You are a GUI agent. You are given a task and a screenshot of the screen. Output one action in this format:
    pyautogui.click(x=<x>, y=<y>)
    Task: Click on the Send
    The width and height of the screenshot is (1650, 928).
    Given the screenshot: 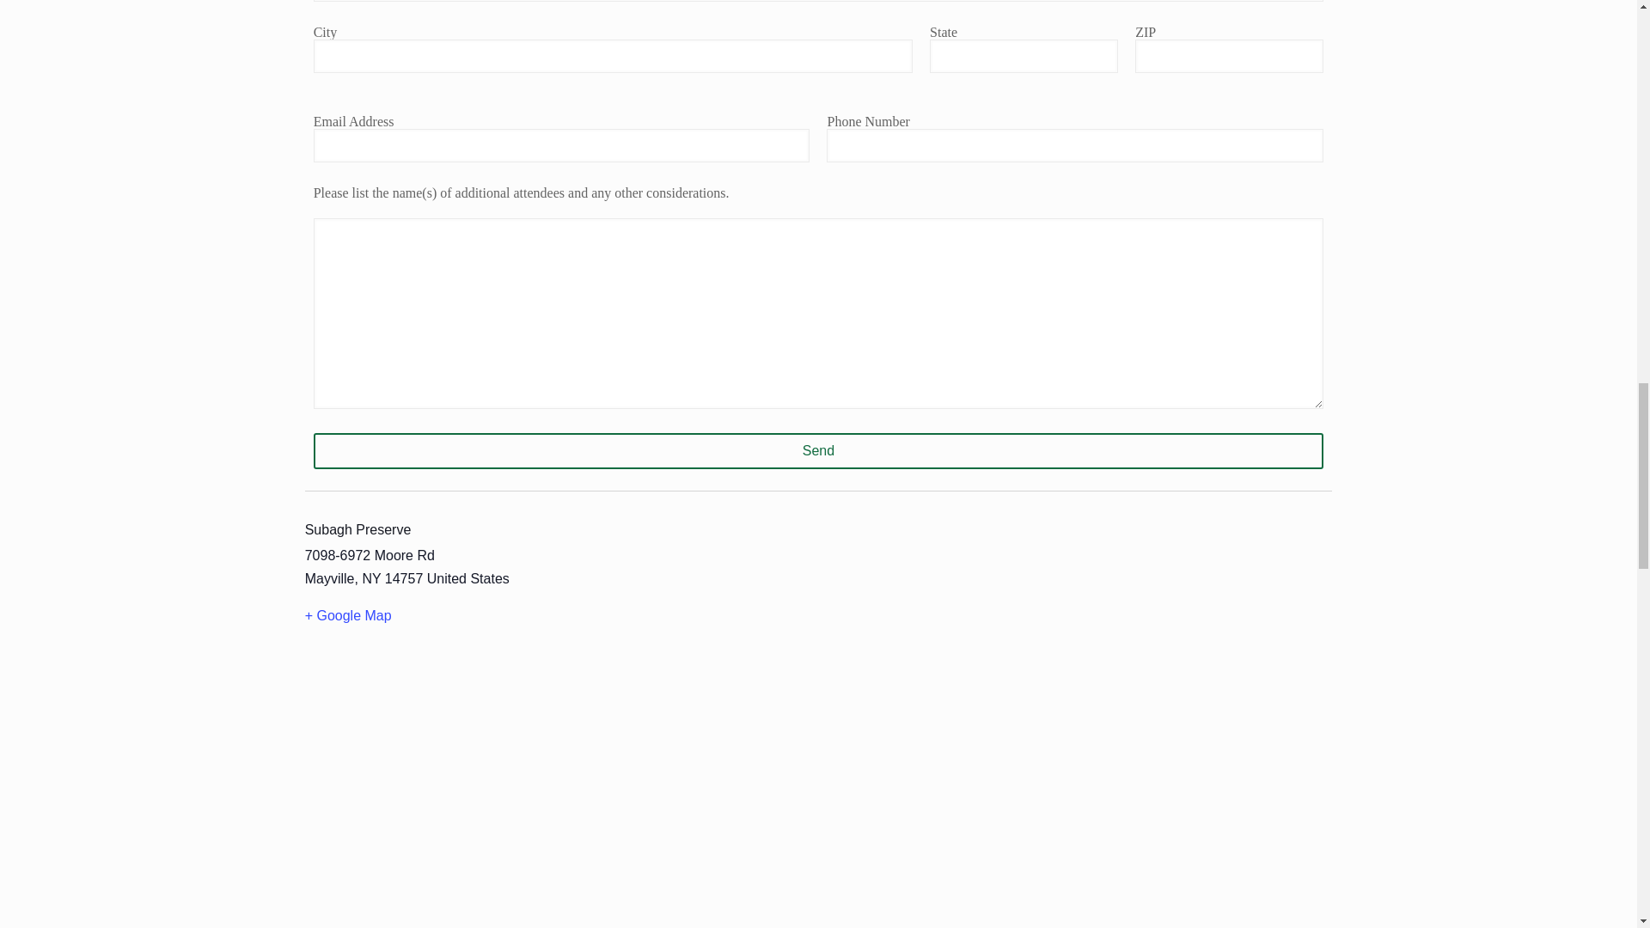 What is the action you would take?
    pyautogui.click(x=818, y=451)
    